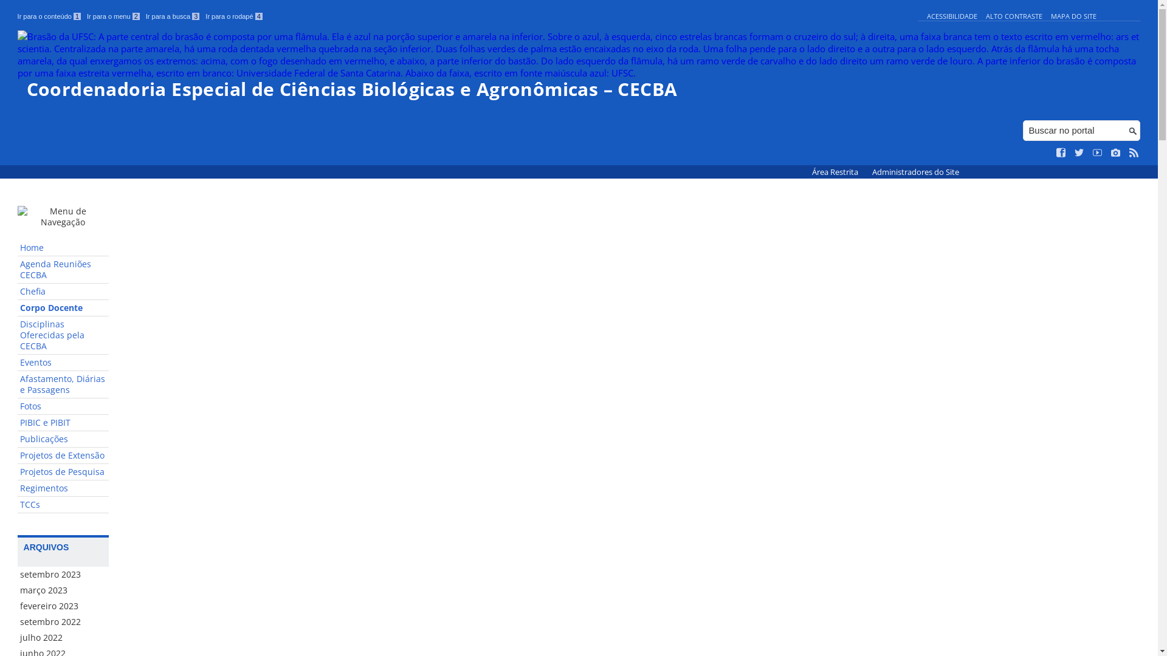  What do you see at coordinates (63, 488) in the screenshot?
I see `Regimentos` at bounding box center [63, 488].